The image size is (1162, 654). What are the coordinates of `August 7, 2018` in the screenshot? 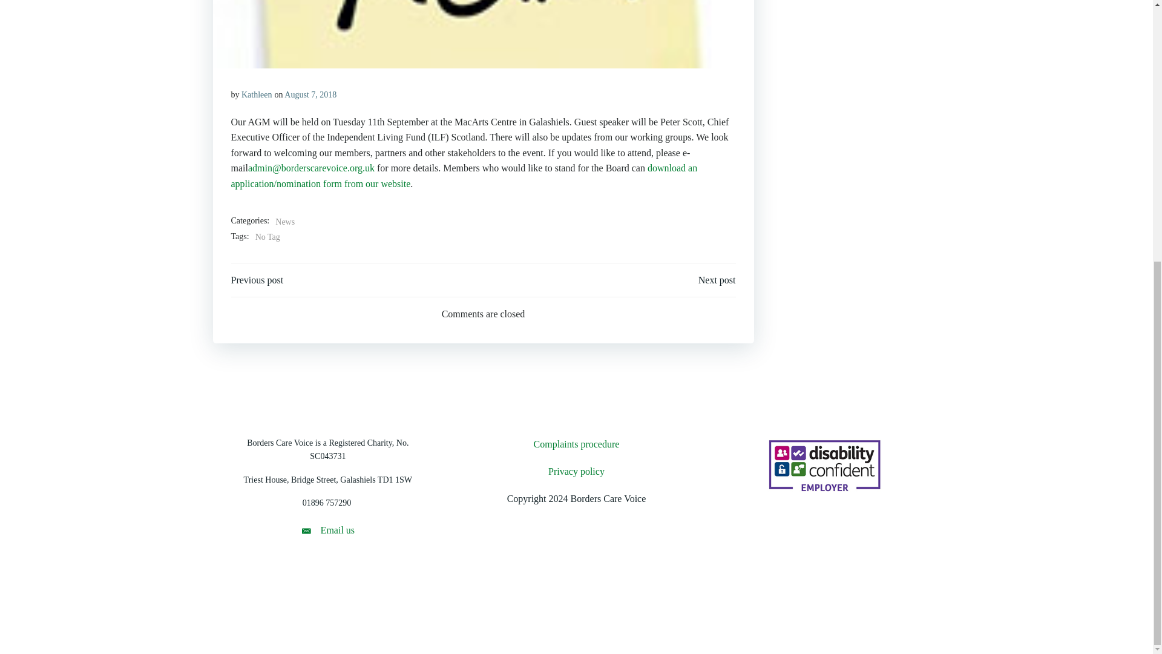 It's located at (310, 94).